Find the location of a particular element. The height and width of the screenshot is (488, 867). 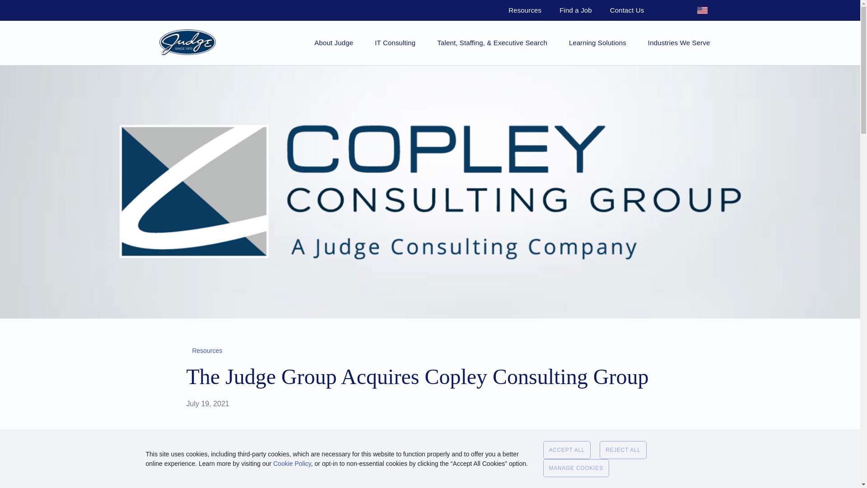

About Judge is located at coordinates (333, 42).